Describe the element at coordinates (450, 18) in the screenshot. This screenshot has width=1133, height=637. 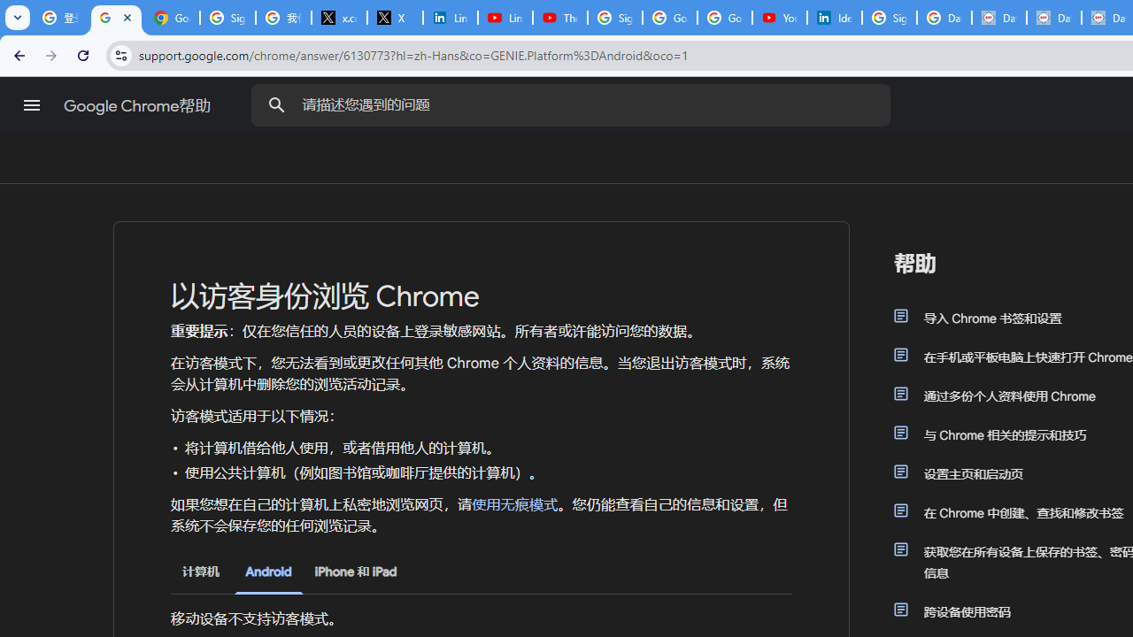
I see `LinkedIn Privacy Policy` at that location.